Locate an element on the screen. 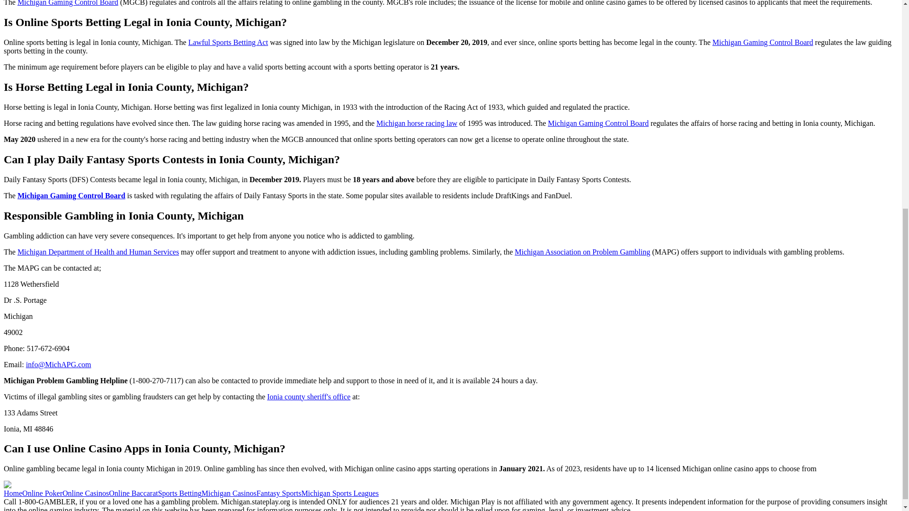  Michigan Association on Problem Gambling is located at coordinates (582, 252).